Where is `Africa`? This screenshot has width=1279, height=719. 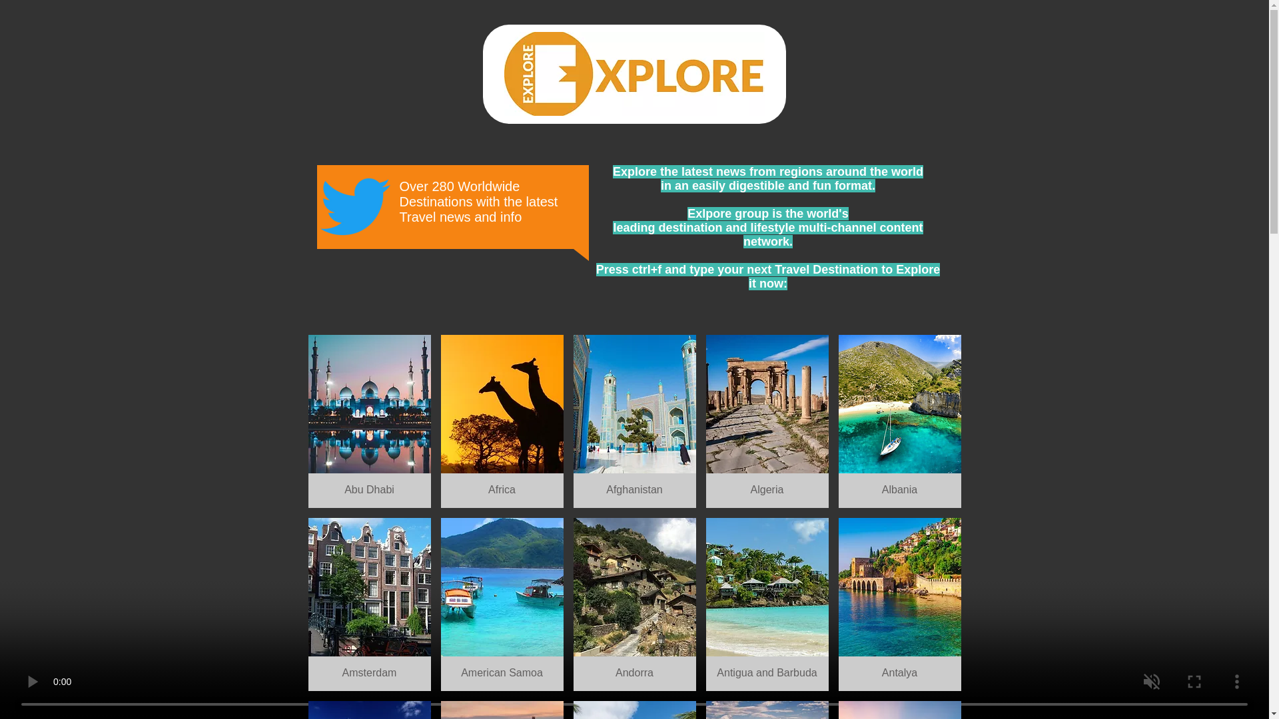 Africa is located at coordinates (502, 421).